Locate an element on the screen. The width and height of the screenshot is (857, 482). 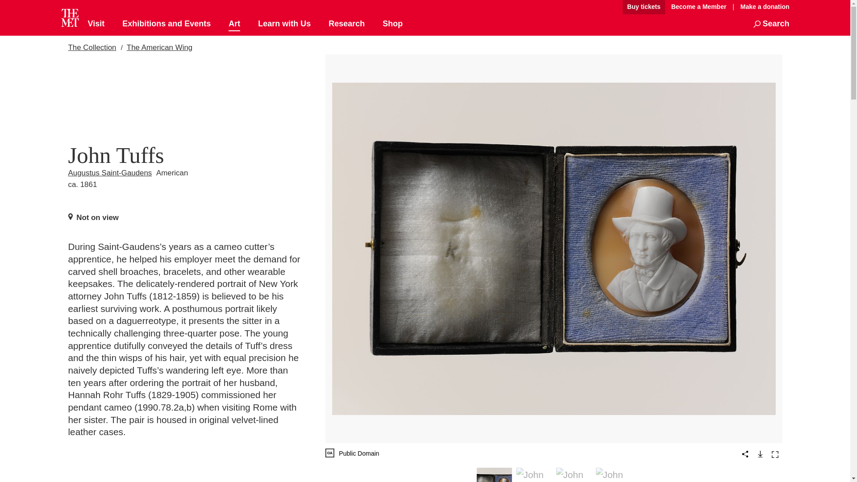
Learn with Us is located at coordinates (284, 24).